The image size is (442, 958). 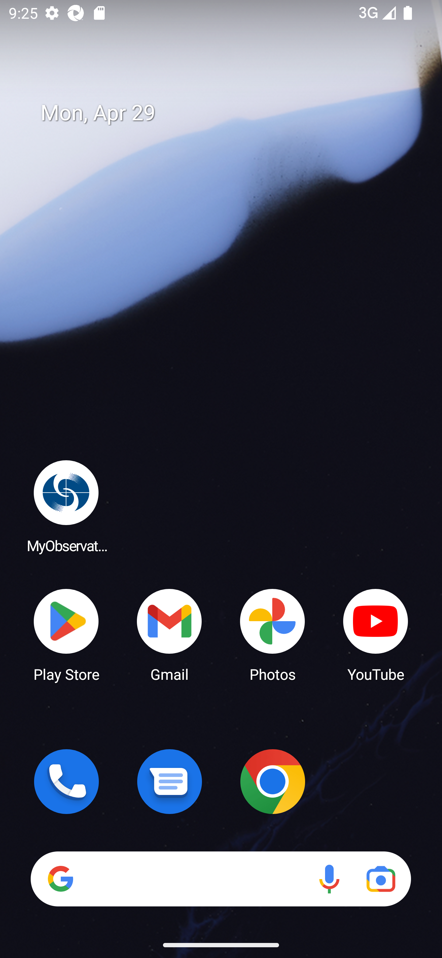 What do you see at coordinates (66, 506) in the screenshot?
I see `MyObservatory` at bounding box center [66, 506].